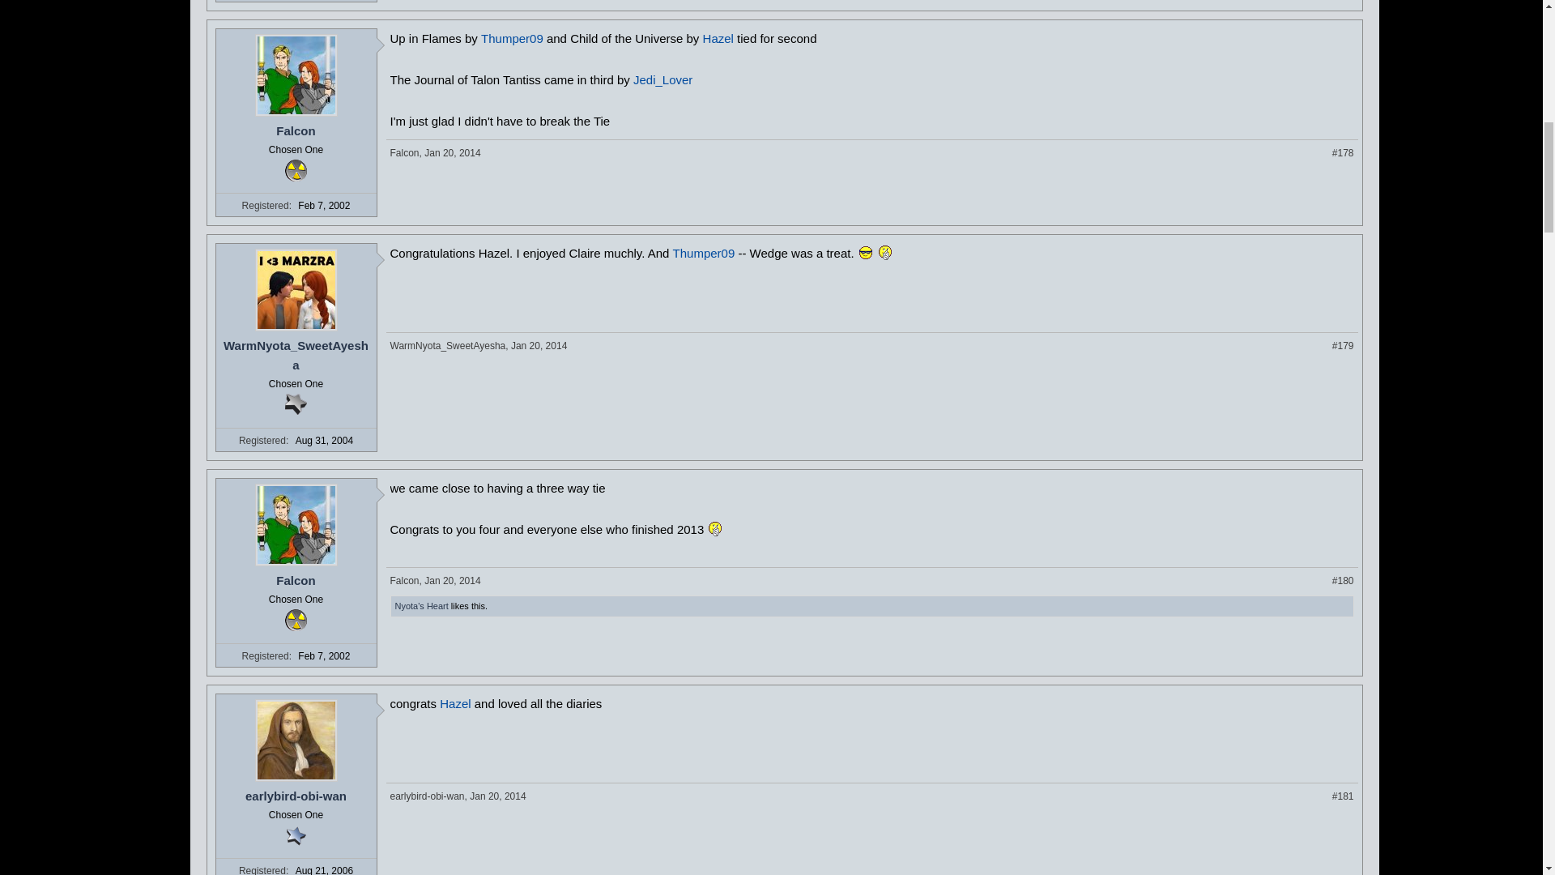  Describe the element at coordinates (1343, 152) in the screenshot. I see `Permalink` at that location.